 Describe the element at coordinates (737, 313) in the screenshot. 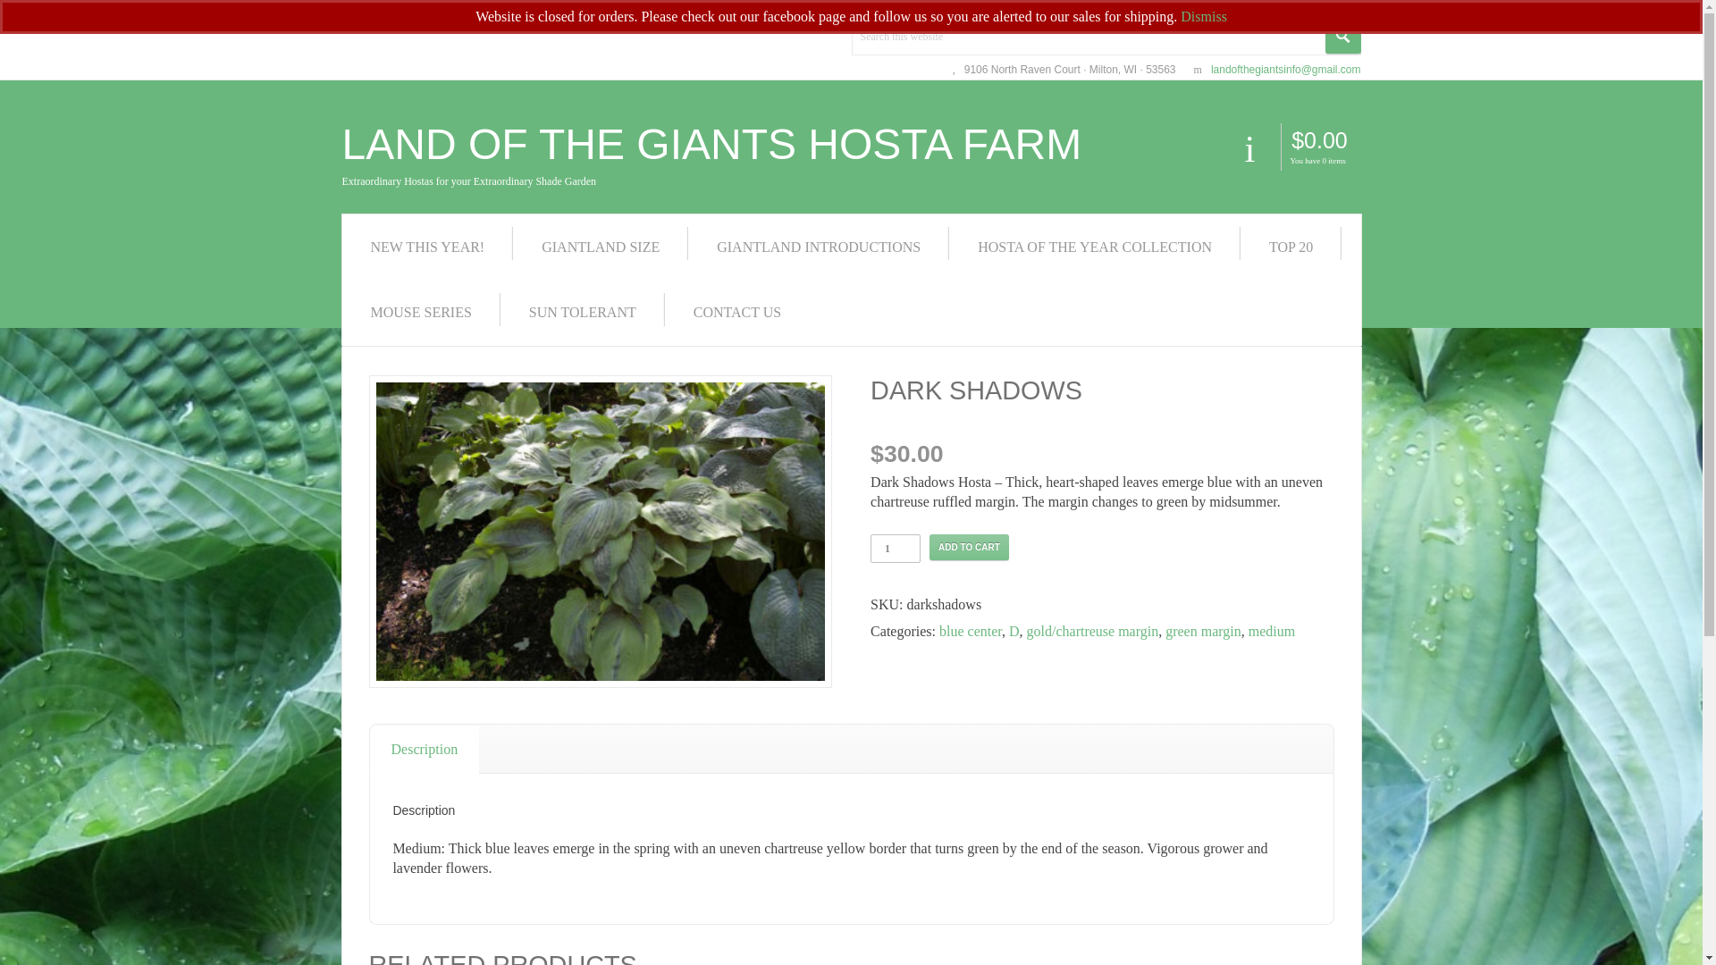

I see `CONTACT US` at that location.